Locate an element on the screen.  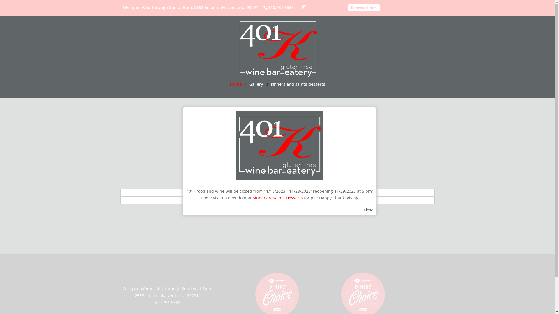
75C59B9A-28FC-4ED7-A505-D9BABAE61948 is located at coordinates (172, 146).